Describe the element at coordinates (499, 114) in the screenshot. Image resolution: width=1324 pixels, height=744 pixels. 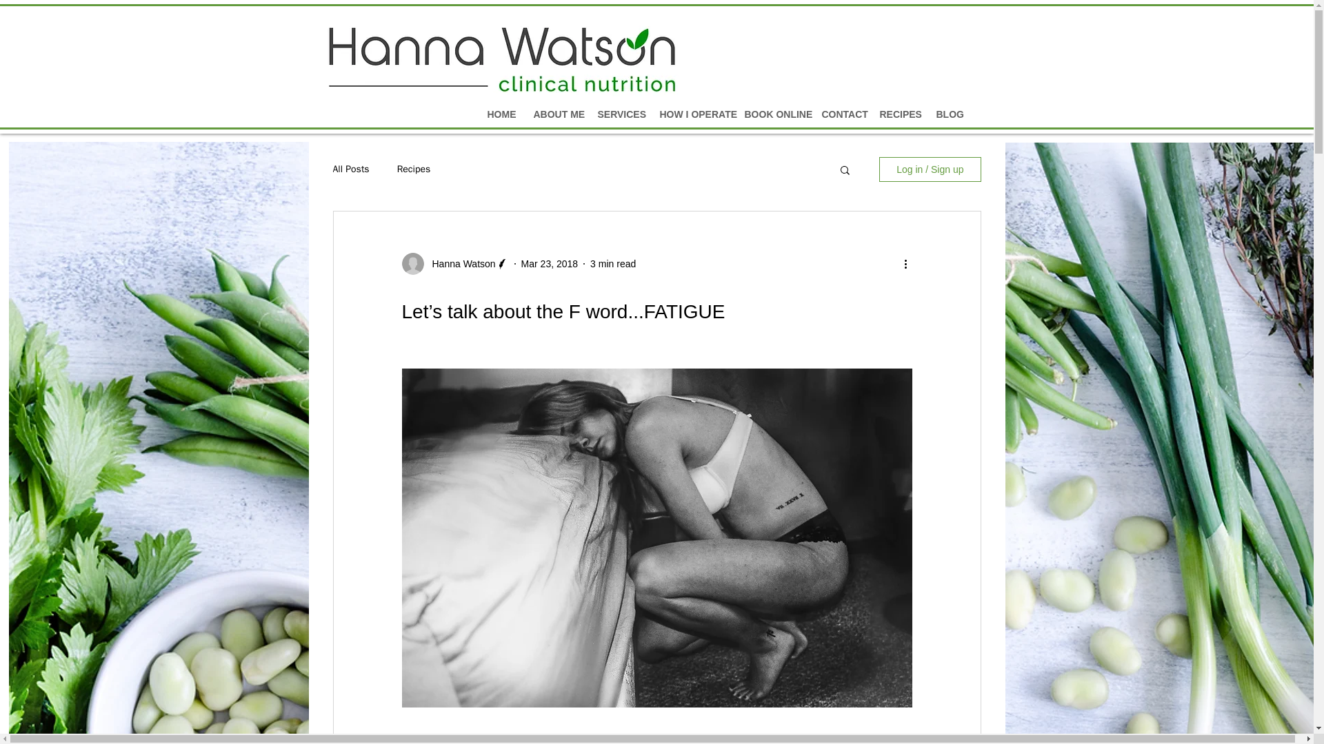
I see `HOME` at that location.